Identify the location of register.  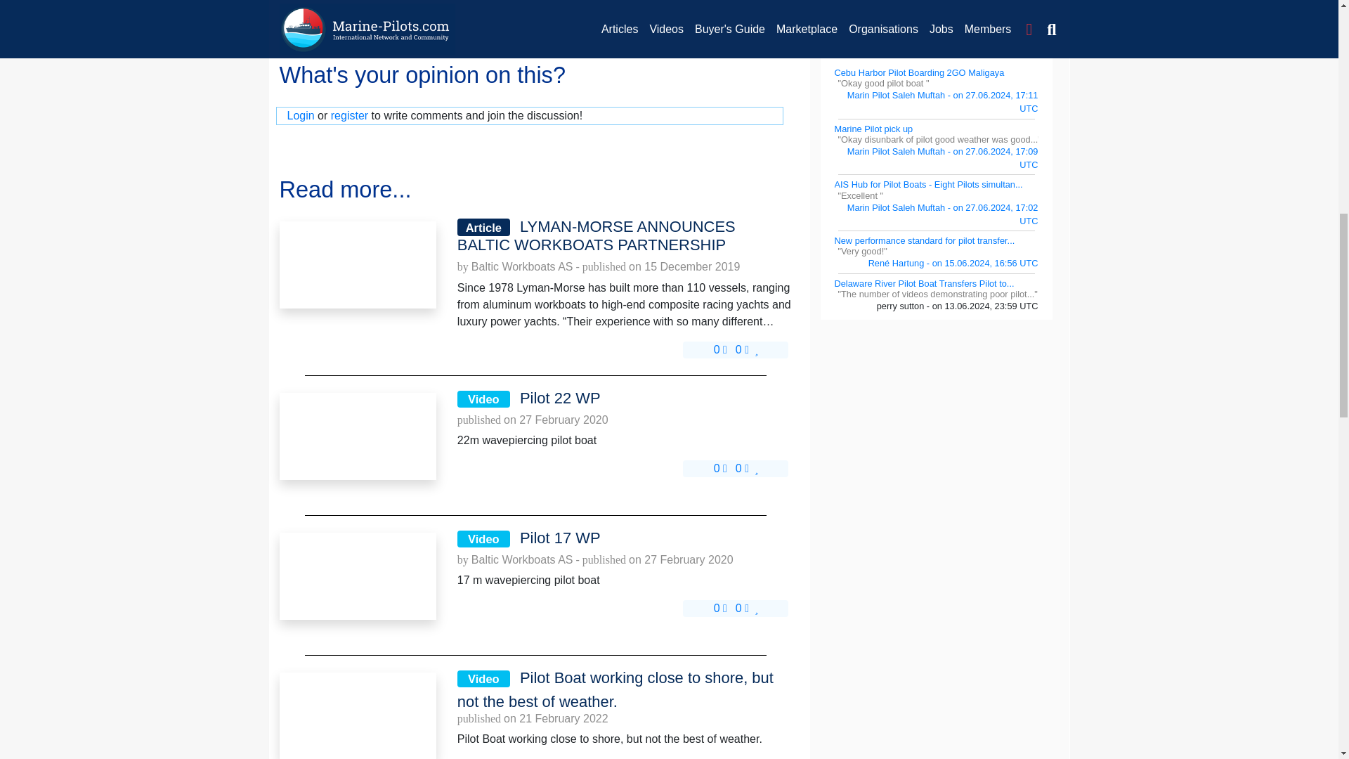
(349, 115).